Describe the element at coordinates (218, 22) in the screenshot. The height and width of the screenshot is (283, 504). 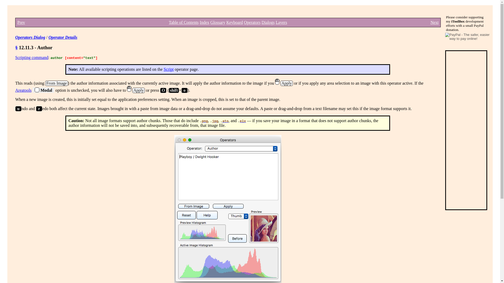
I see `Glossary` at that location.